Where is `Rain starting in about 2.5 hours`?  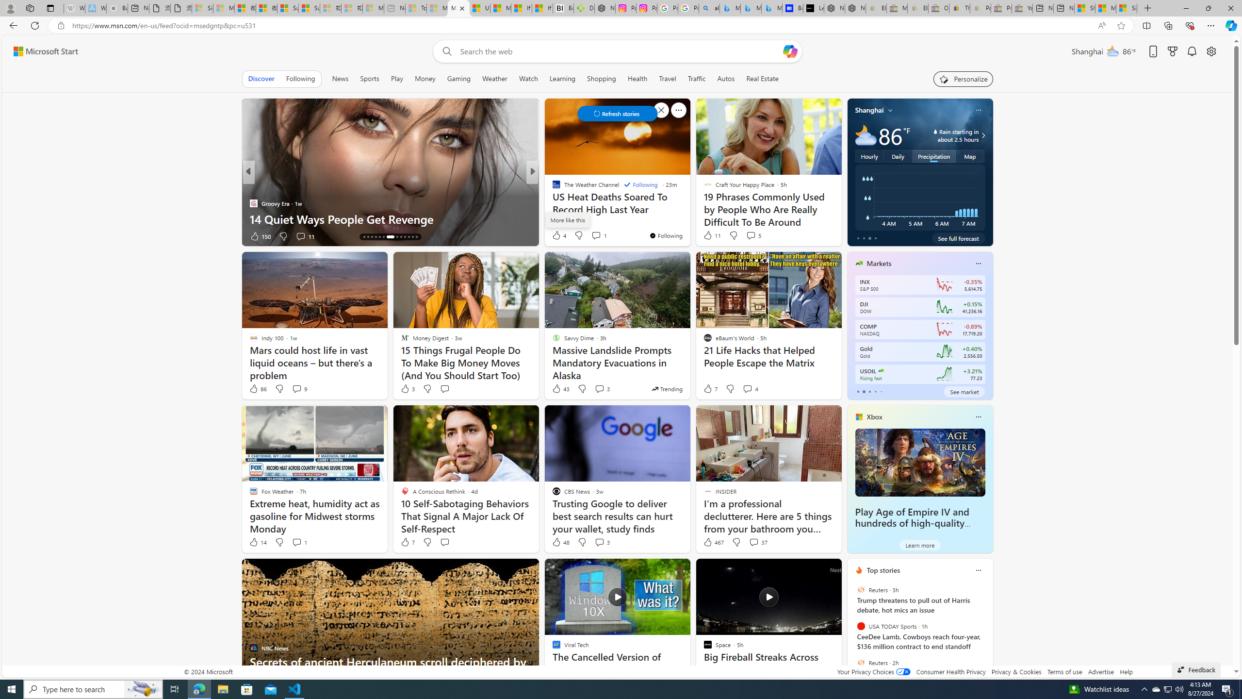
Rain starting in about 2.5 hours is located at coordinates (982, 135).